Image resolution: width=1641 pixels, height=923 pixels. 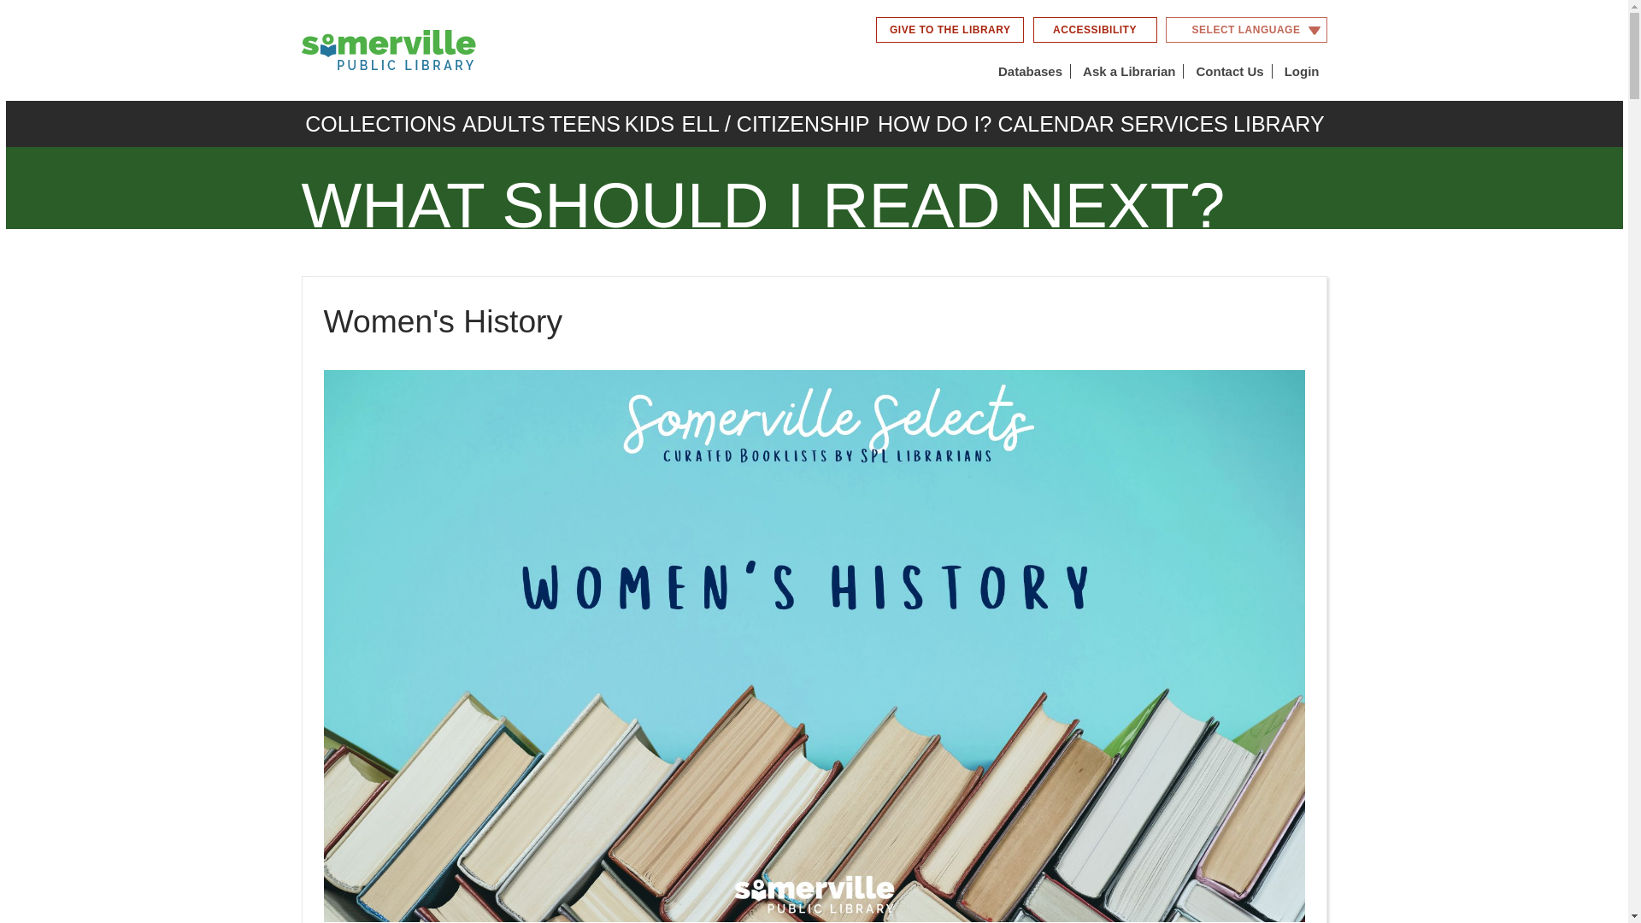 What do you see at coordinates (388, 50) in the screenshot?
I see `Somerville Public Library logo` at bounding box center [388, 50].